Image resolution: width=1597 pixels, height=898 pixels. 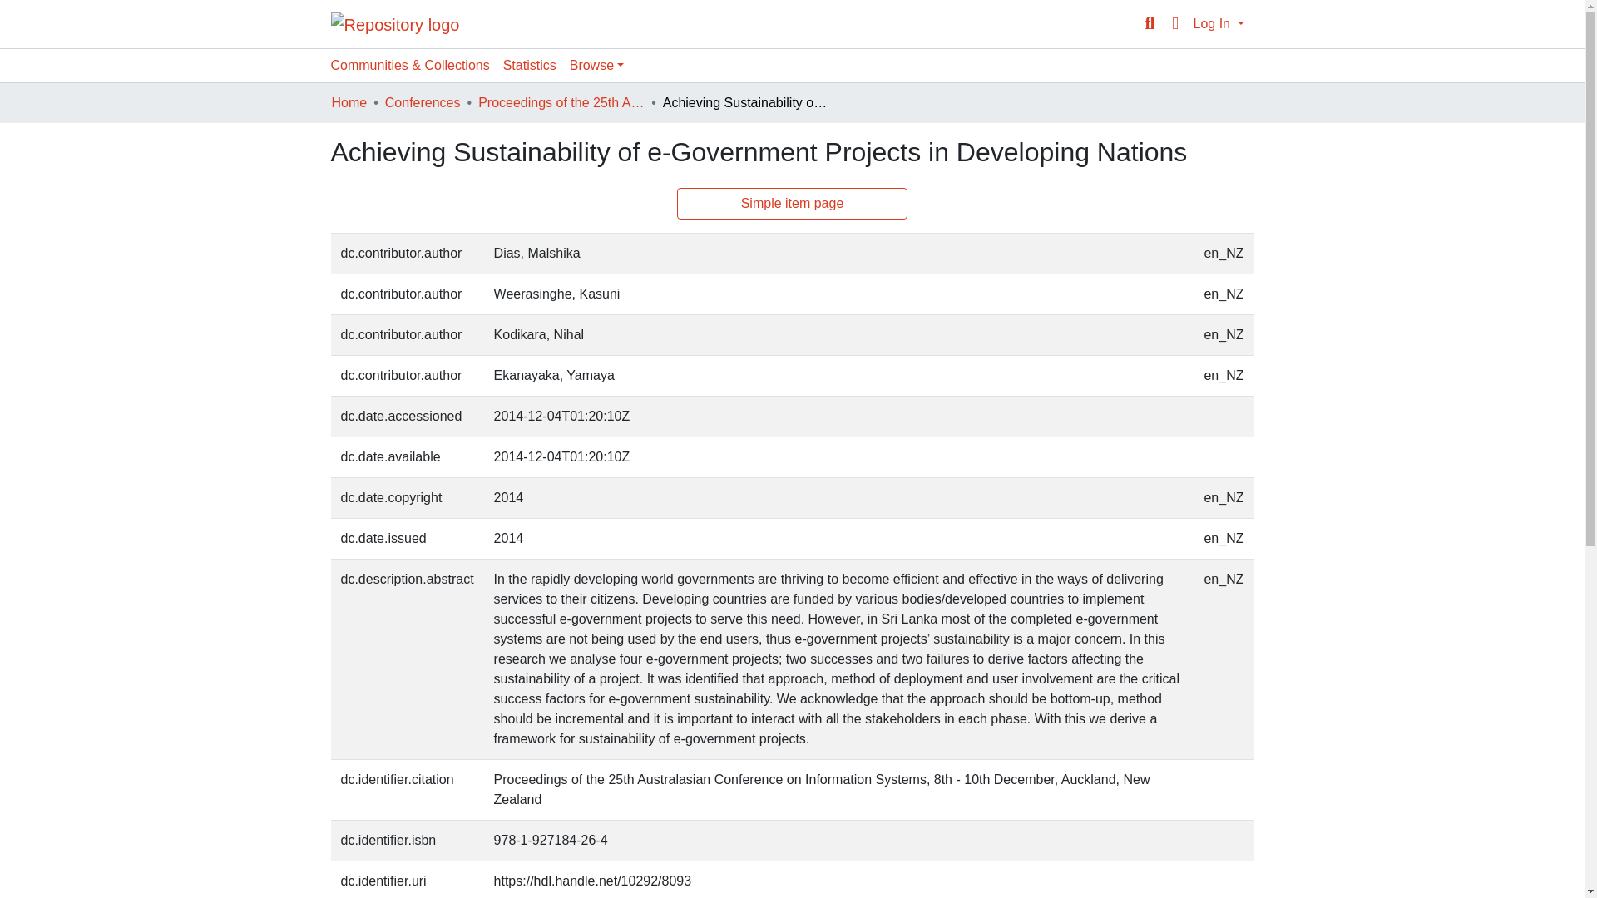 I want to click on Home, so click(x=349, y=103).